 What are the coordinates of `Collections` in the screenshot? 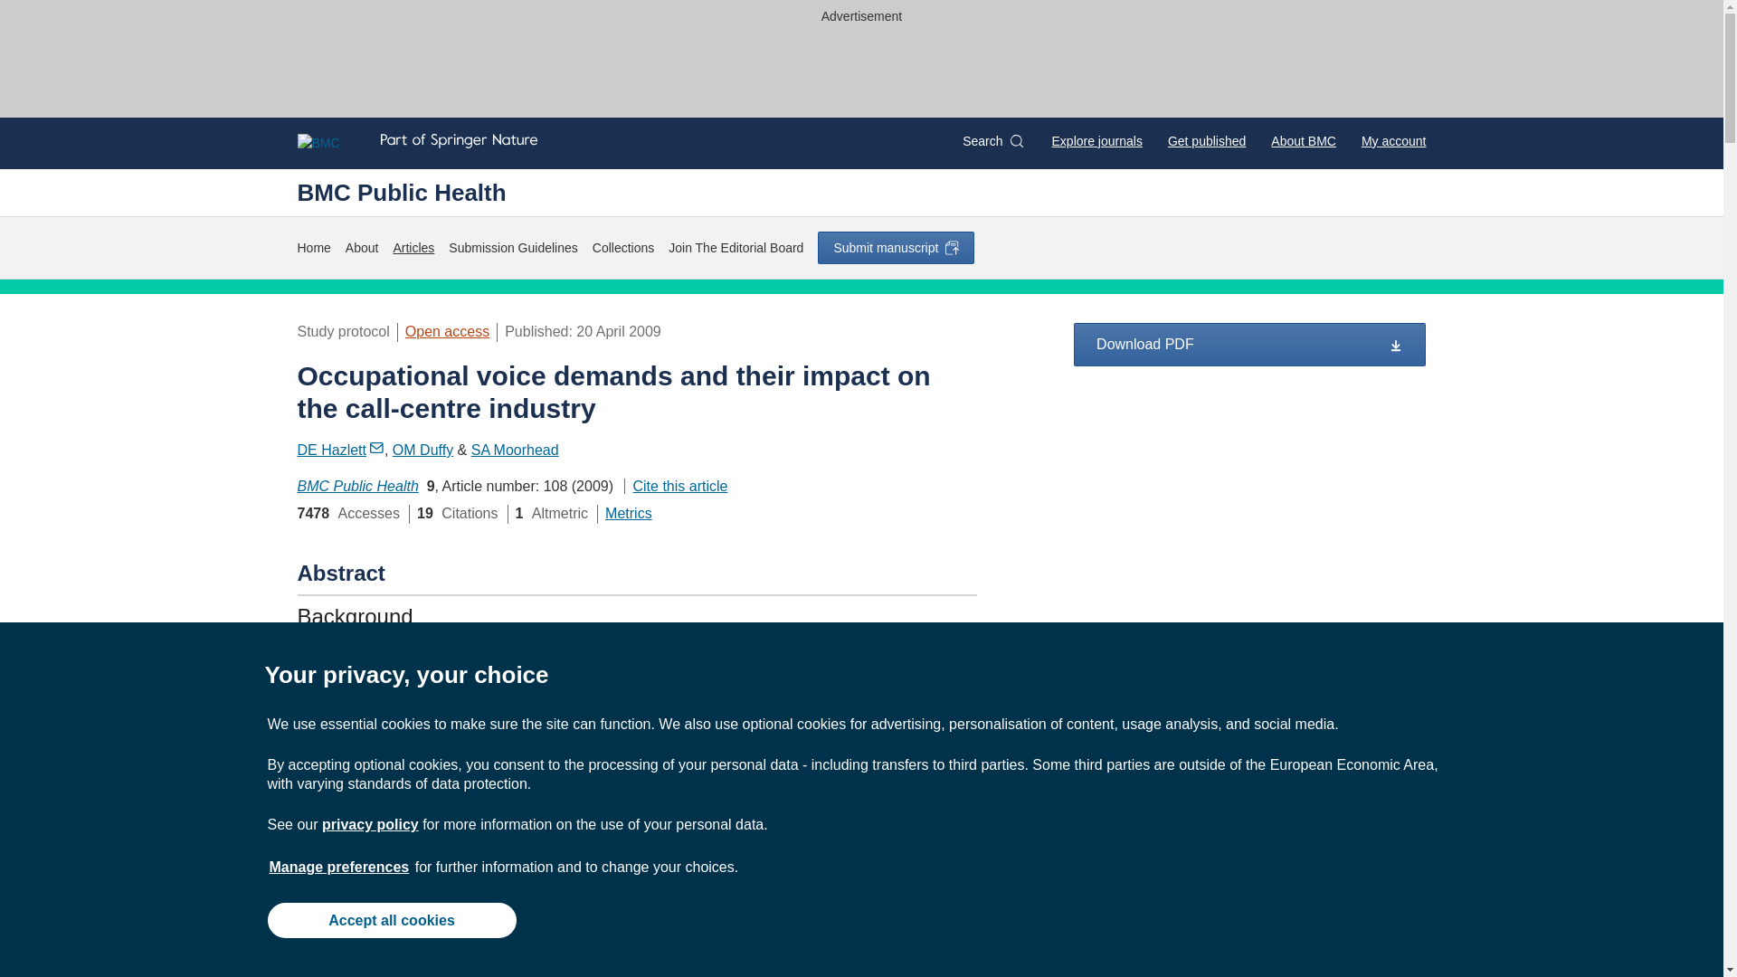 It's located at (622, 248).